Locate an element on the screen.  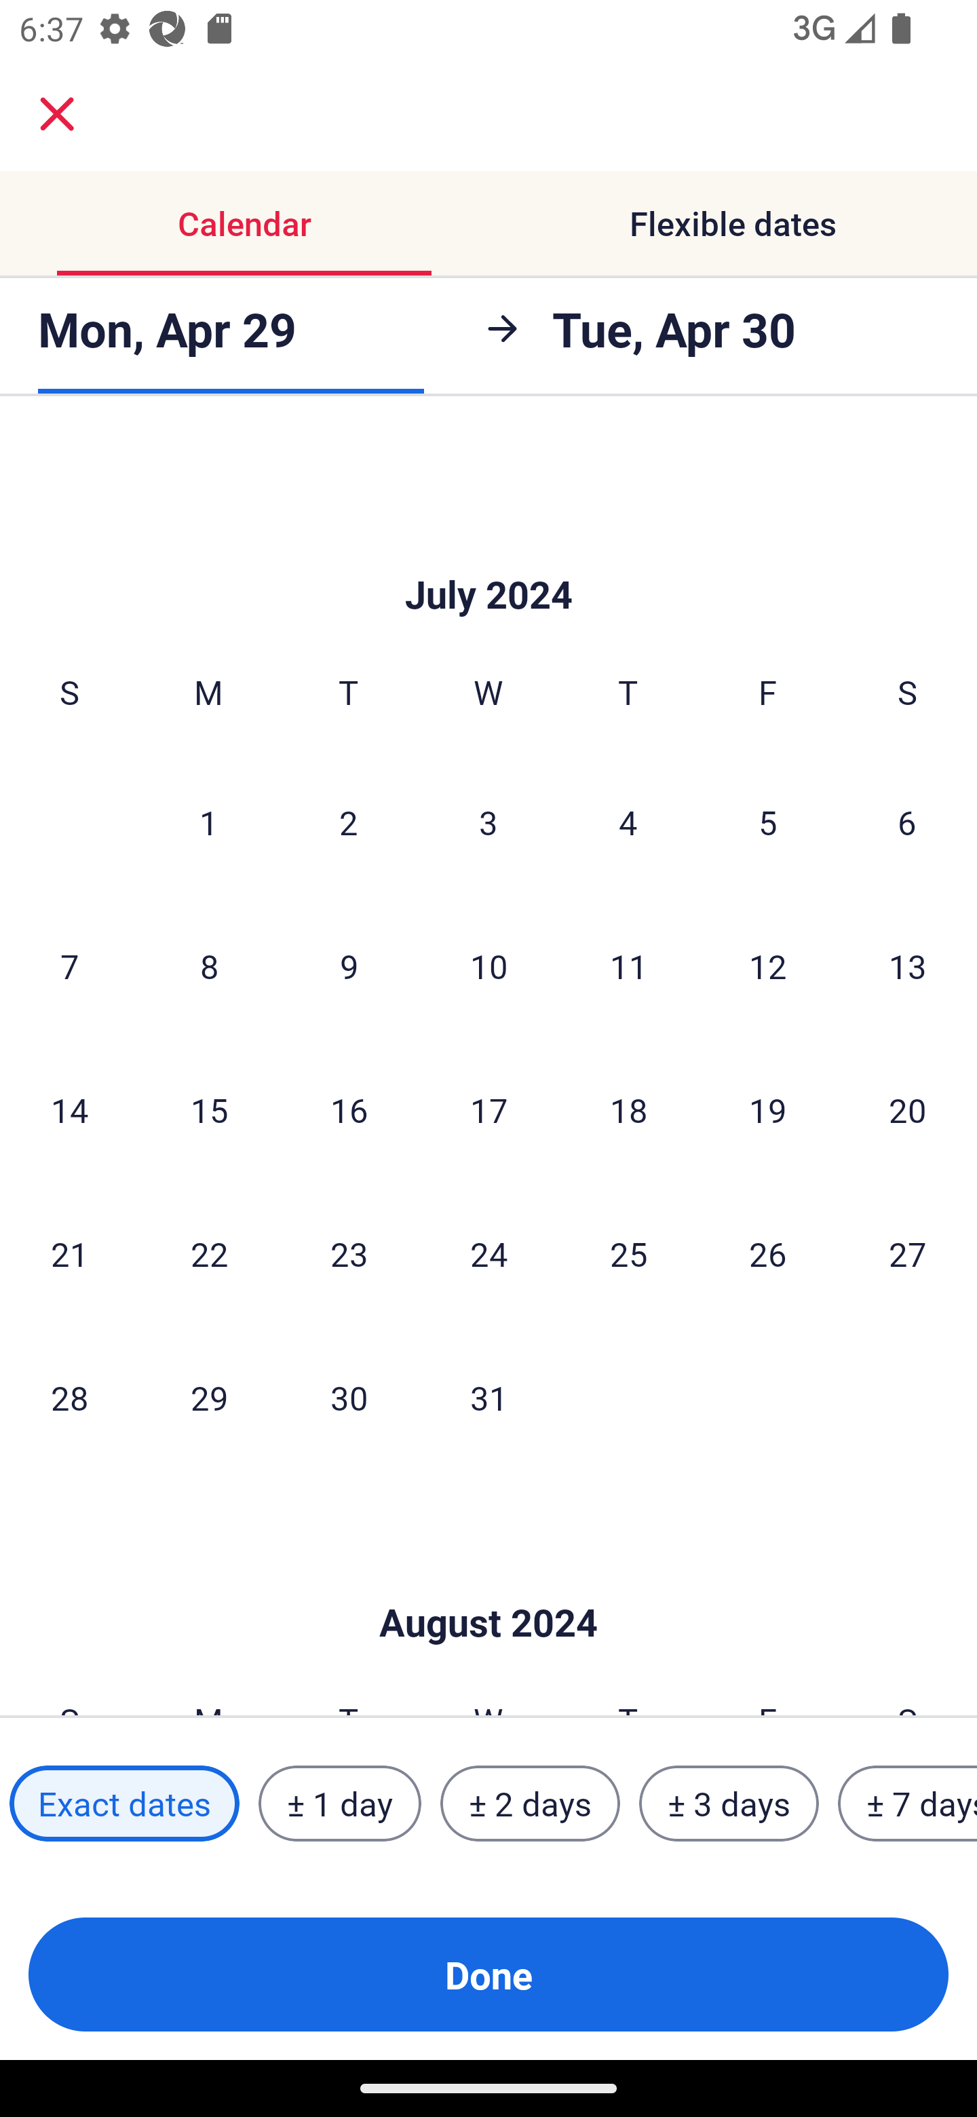
1 Monday, July 1, 2024 is located at coordinates (208, 821).